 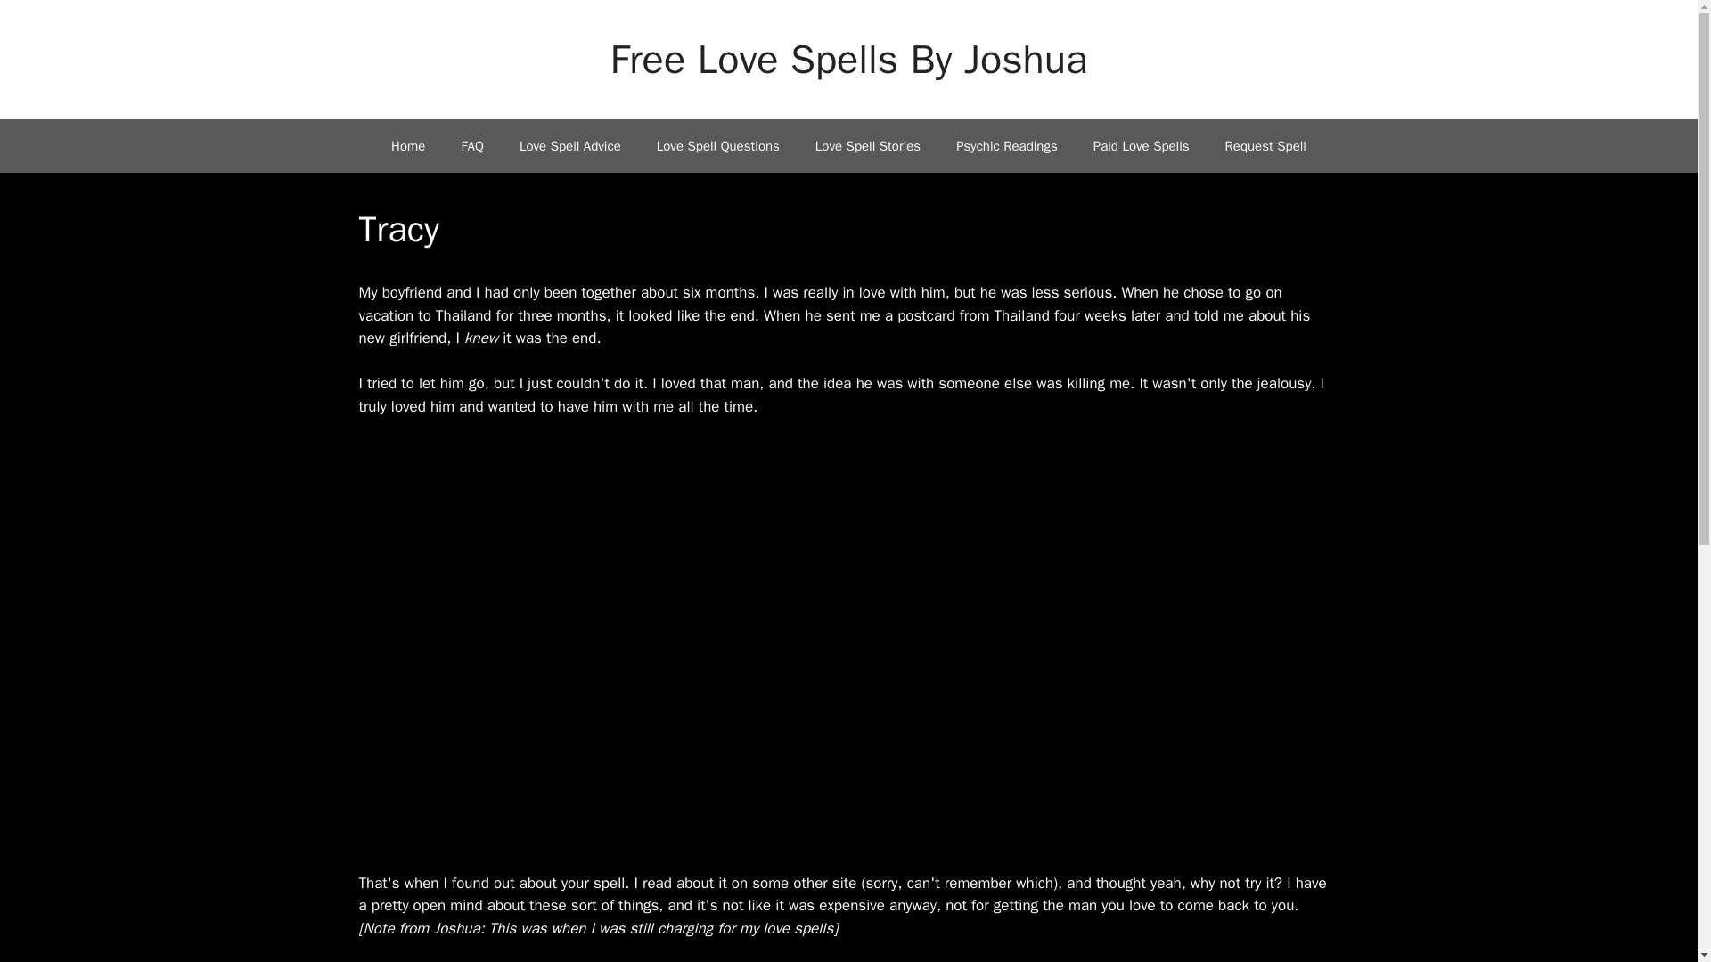 I want to click on FAQ, so click(x=472, y=146).